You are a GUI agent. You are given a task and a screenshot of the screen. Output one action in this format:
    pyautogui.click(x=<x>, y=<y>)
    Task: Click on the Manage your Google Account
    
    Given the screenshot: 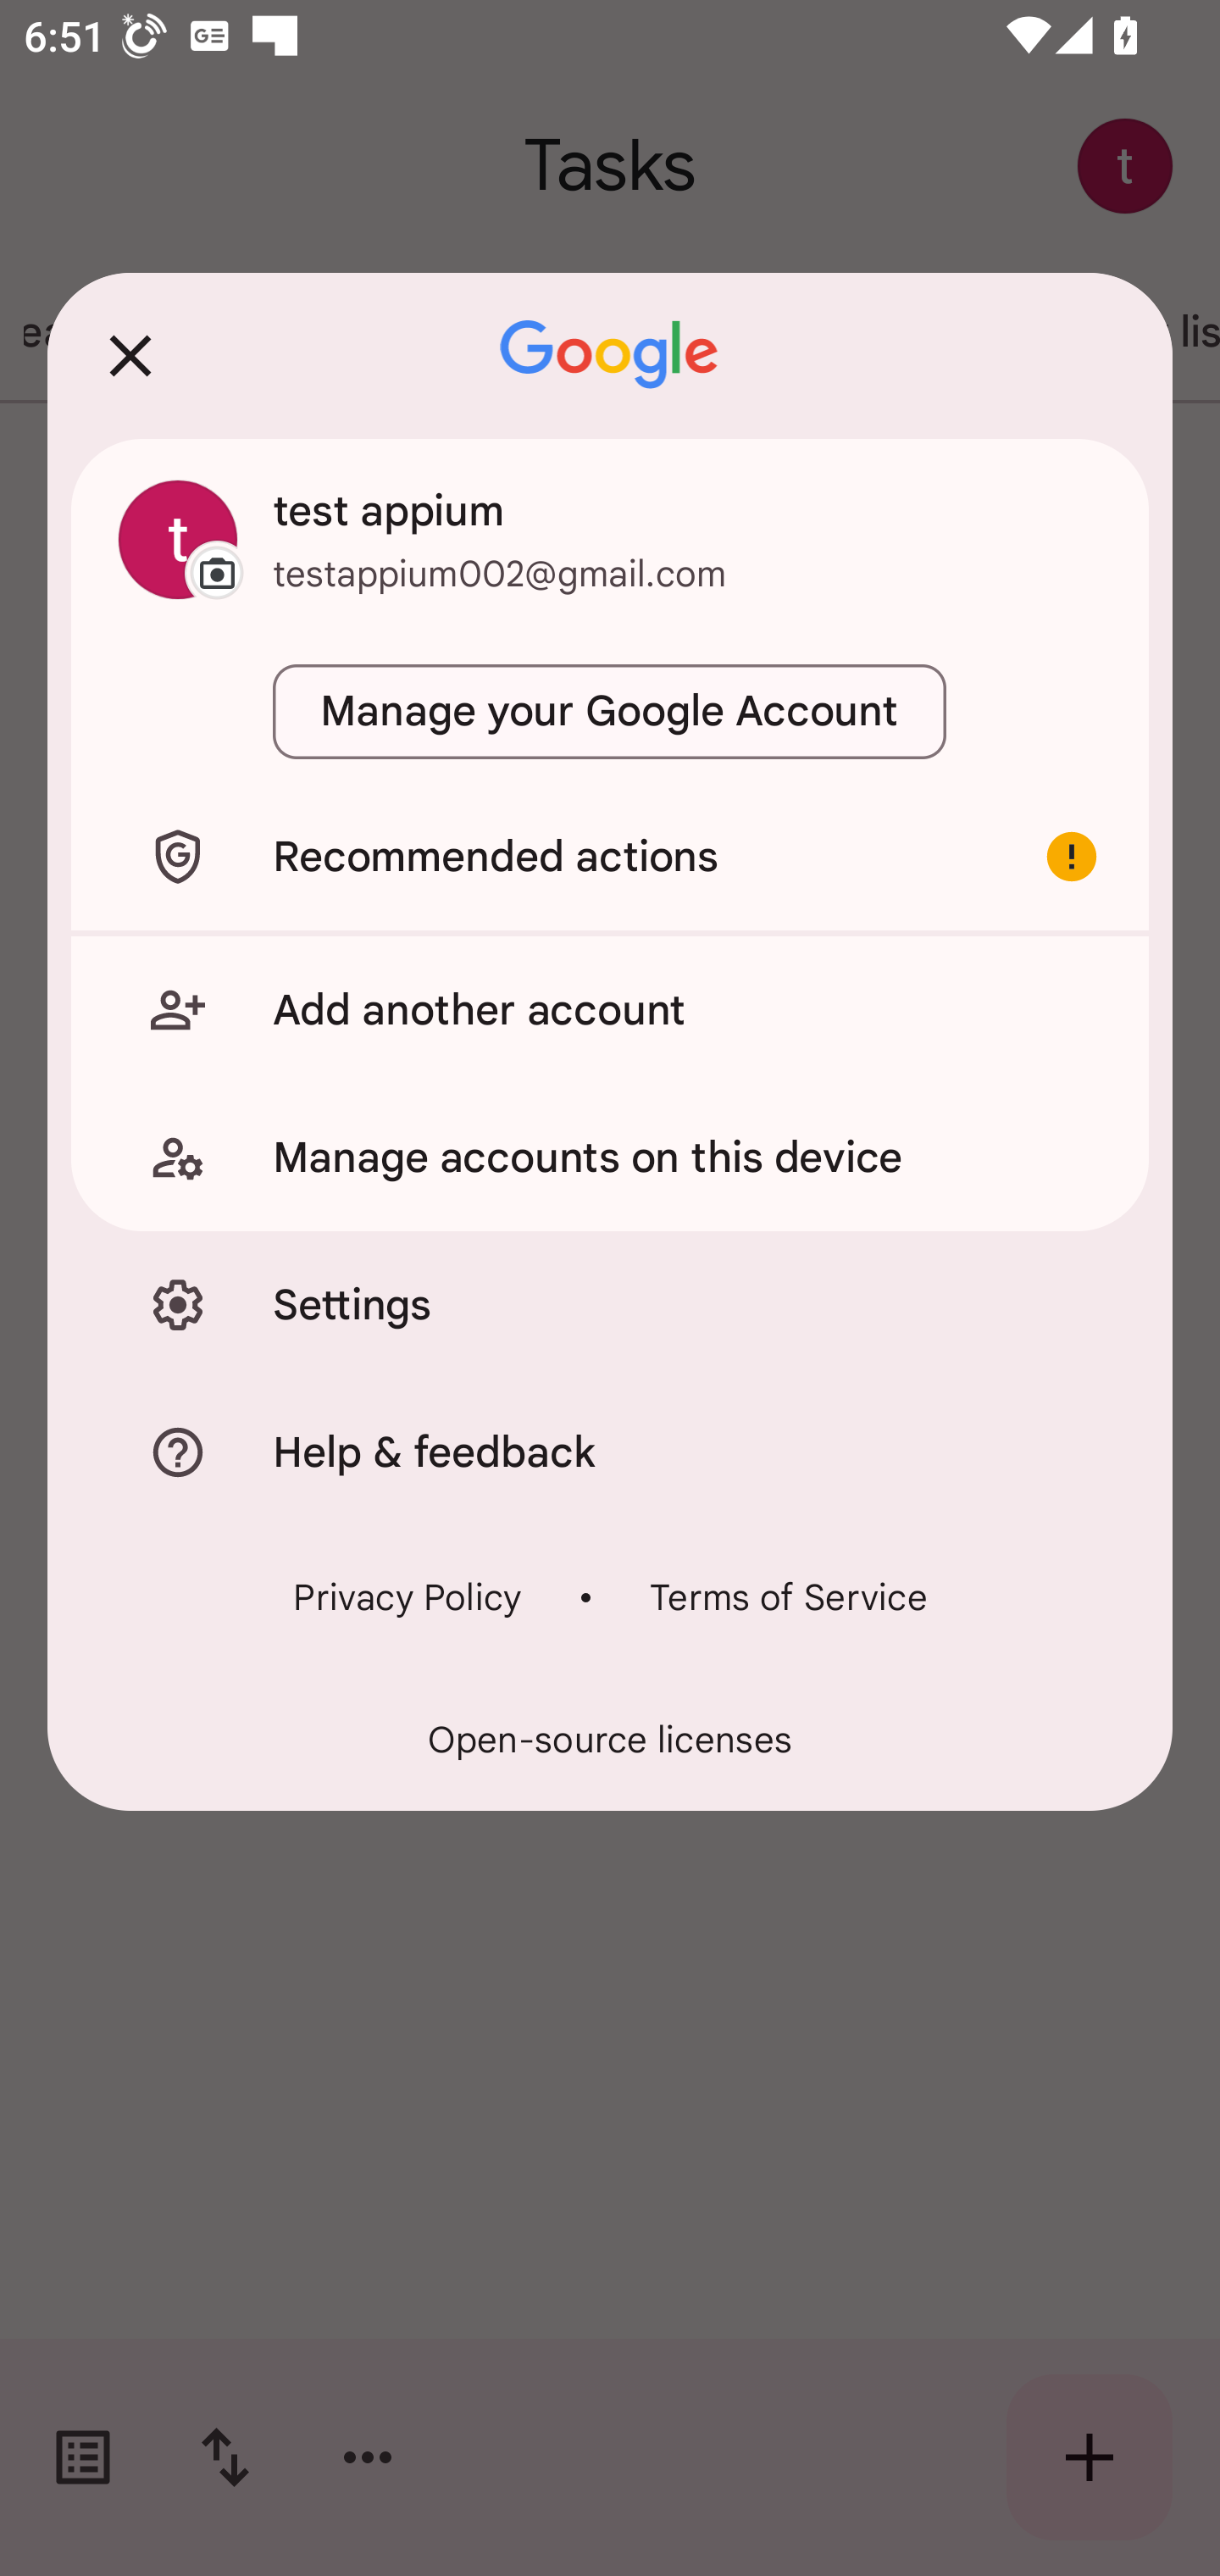 What is the action you would take?
    pyautogui.click(x=610, y=712)
    